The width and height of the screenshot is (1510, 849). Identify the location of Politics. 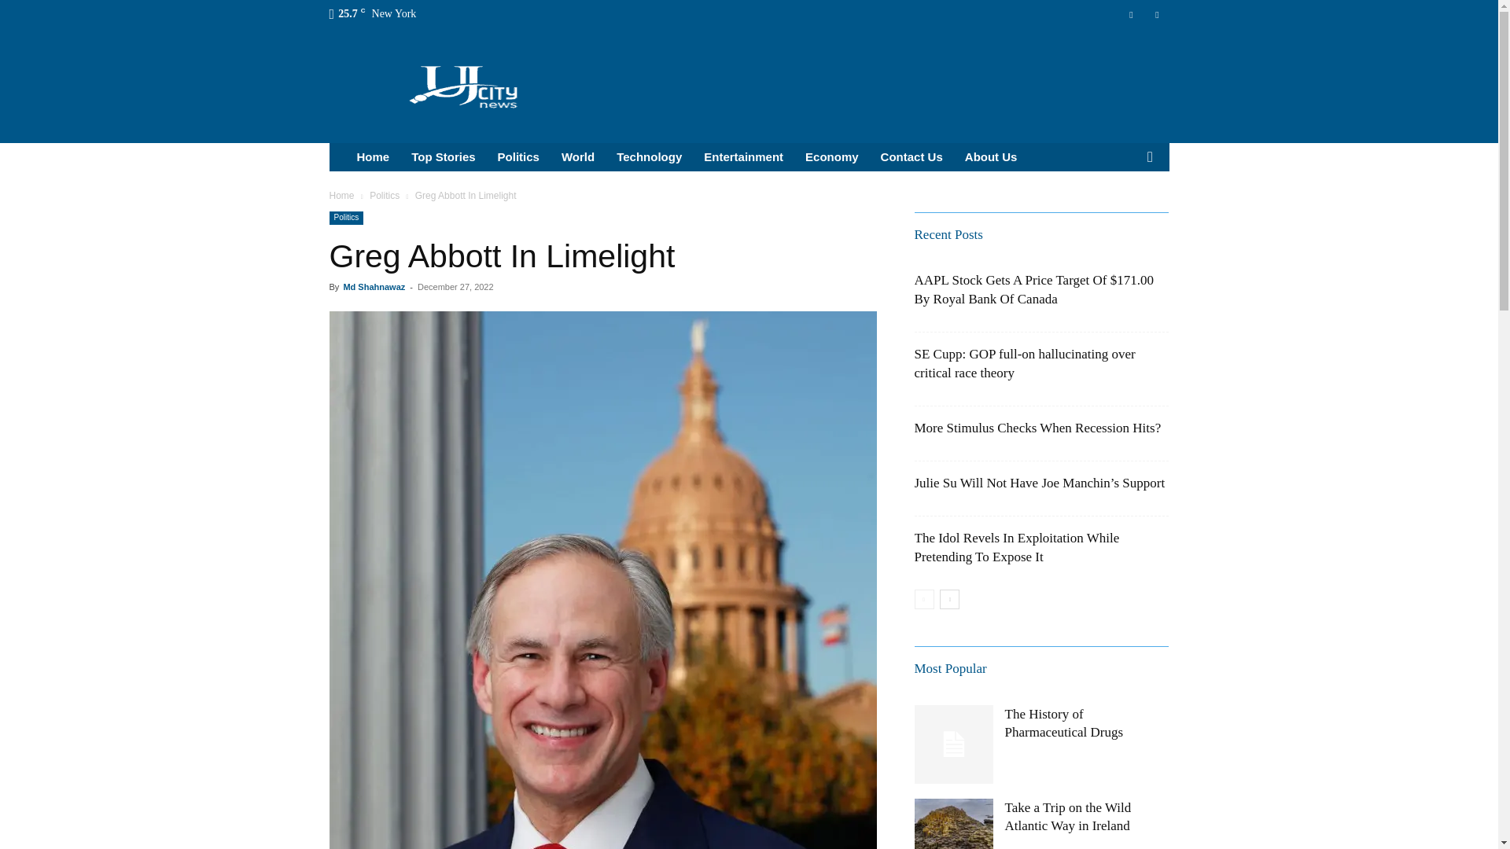
(518, 157).